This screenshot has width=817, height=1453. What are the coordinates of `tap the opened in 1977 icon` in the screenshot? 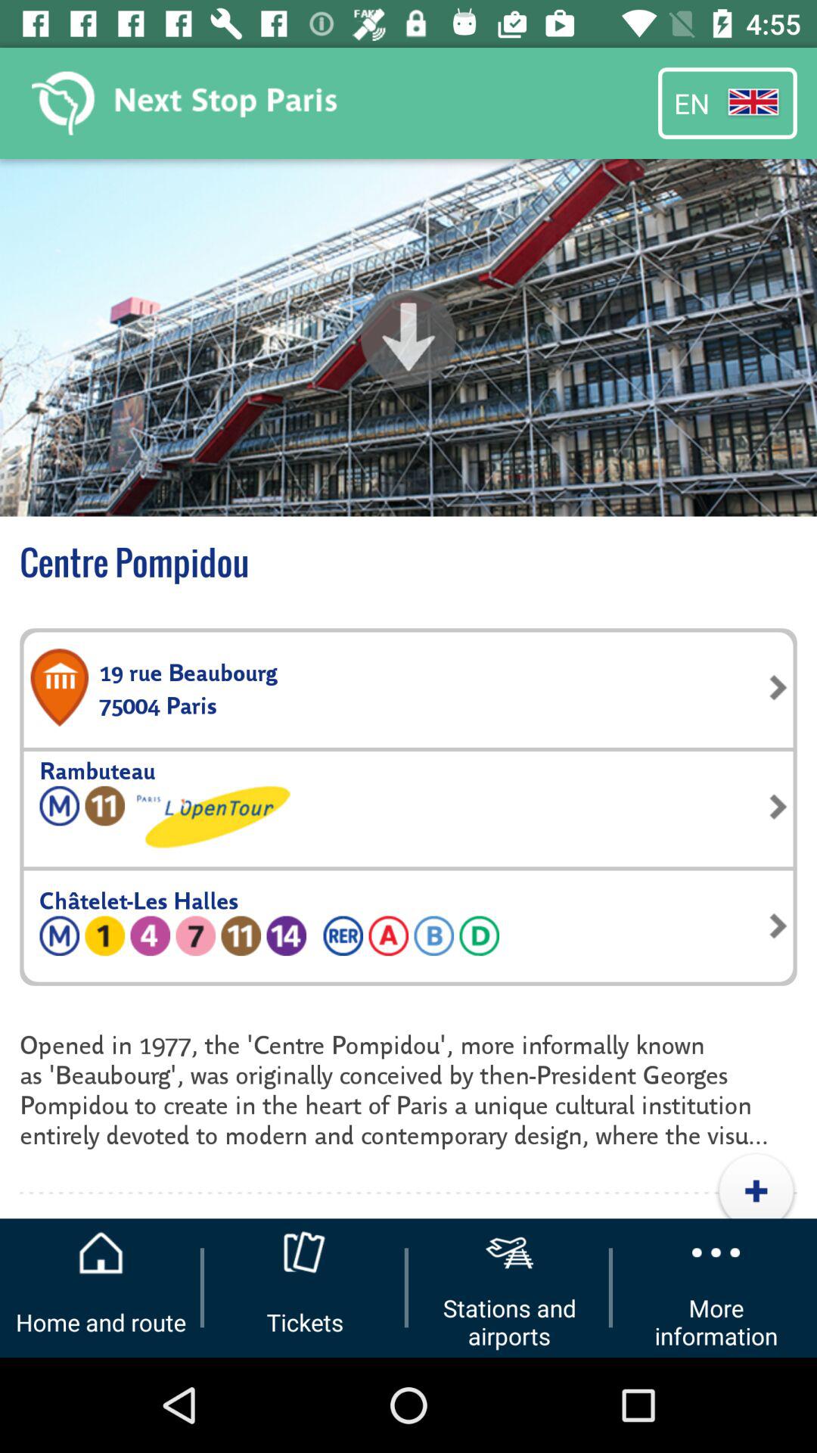 It's located at (408, 1088).